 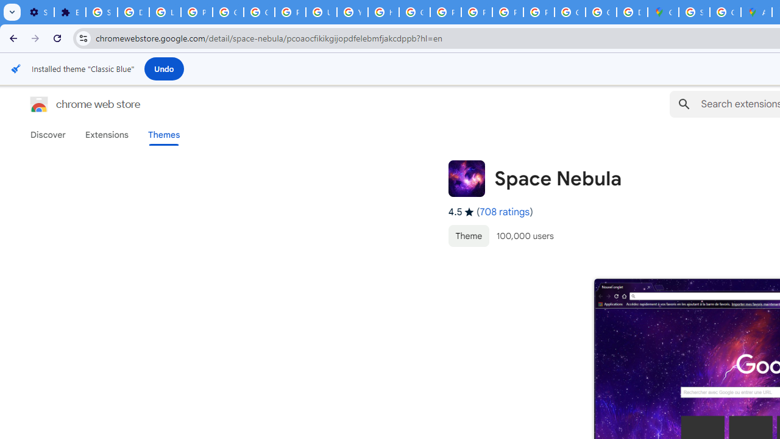 I want to click on Discover, so click(x=48, y=135).